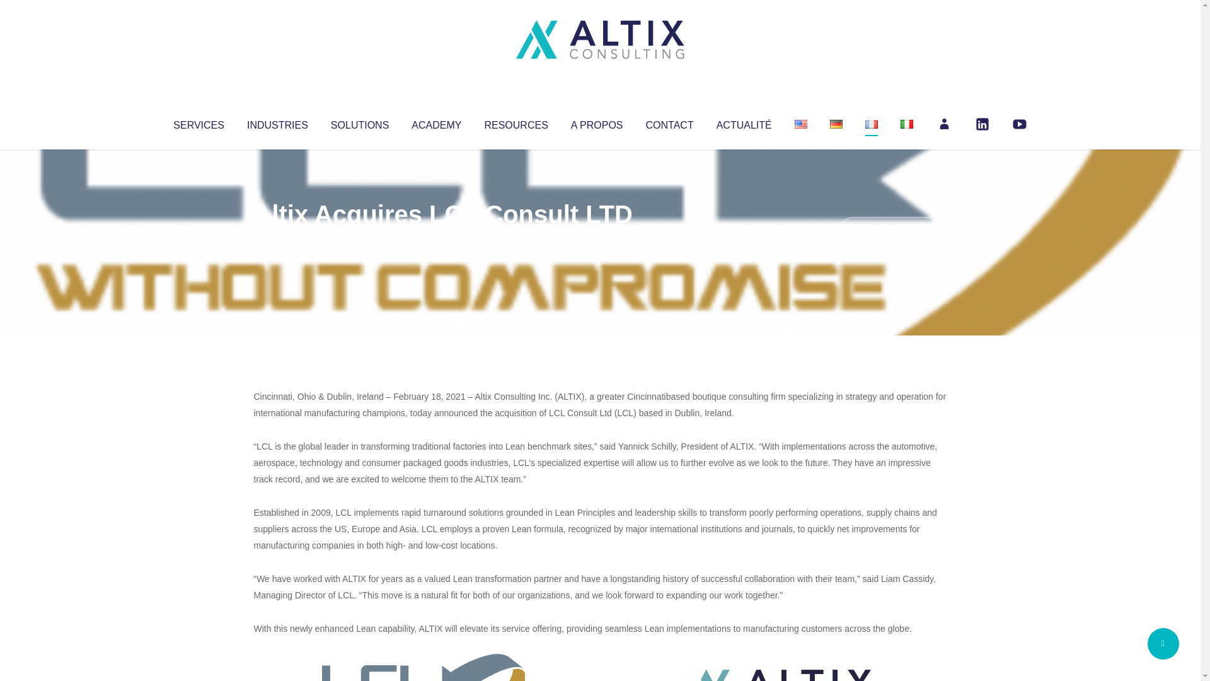  What do you see at coordinates (359, 122) in the screenshot?
I see `SOLUTIONS` at bounding box center [359, 122].